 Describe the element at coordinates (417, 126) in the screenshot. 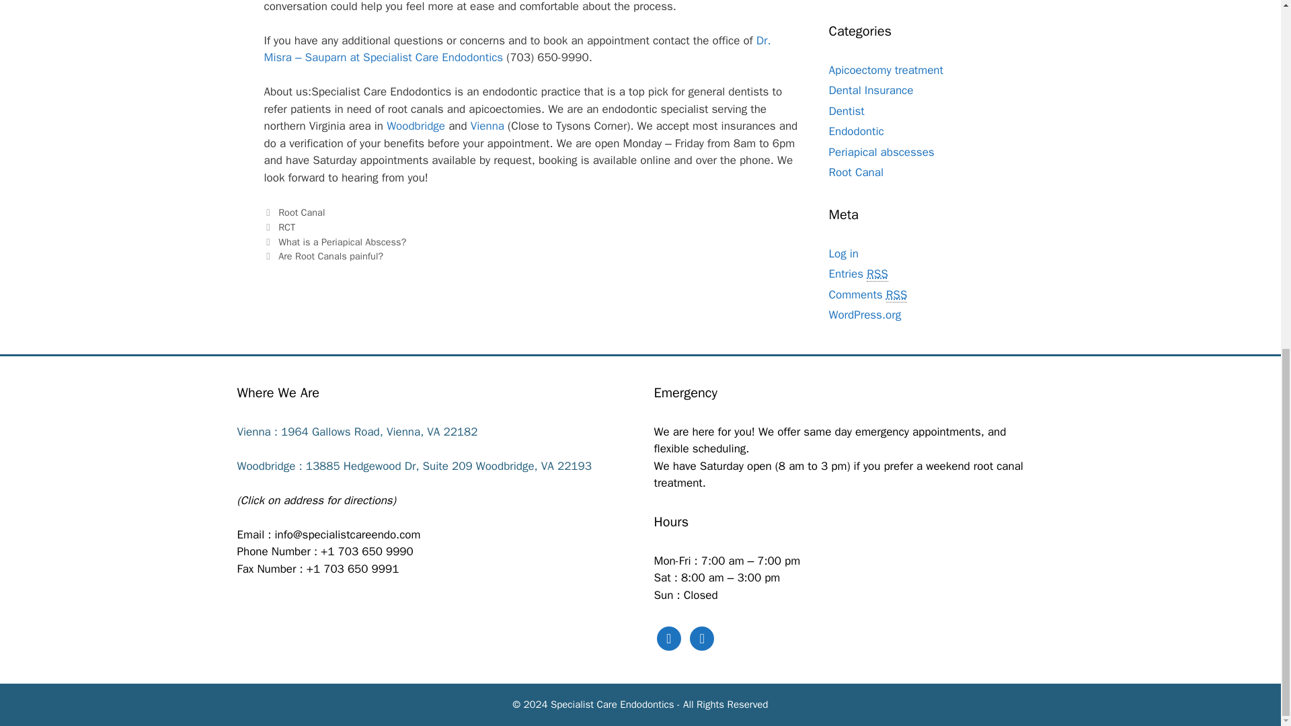

I see `Woodbridge` at that location.